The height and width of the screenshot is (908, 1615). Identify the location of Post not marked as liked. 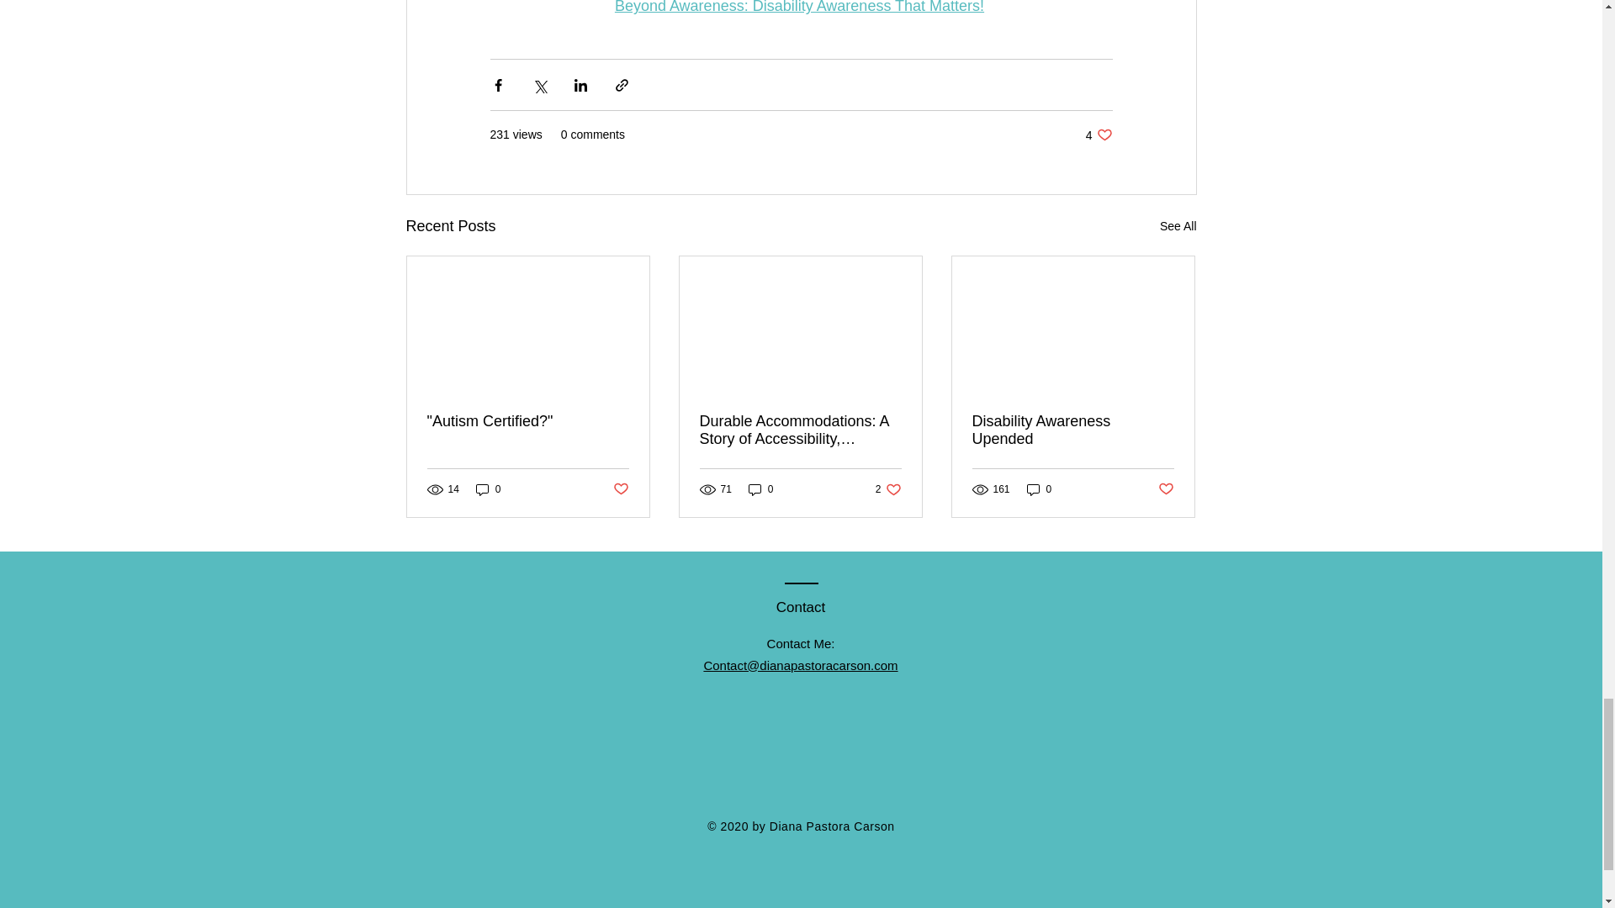
(1099, 135).